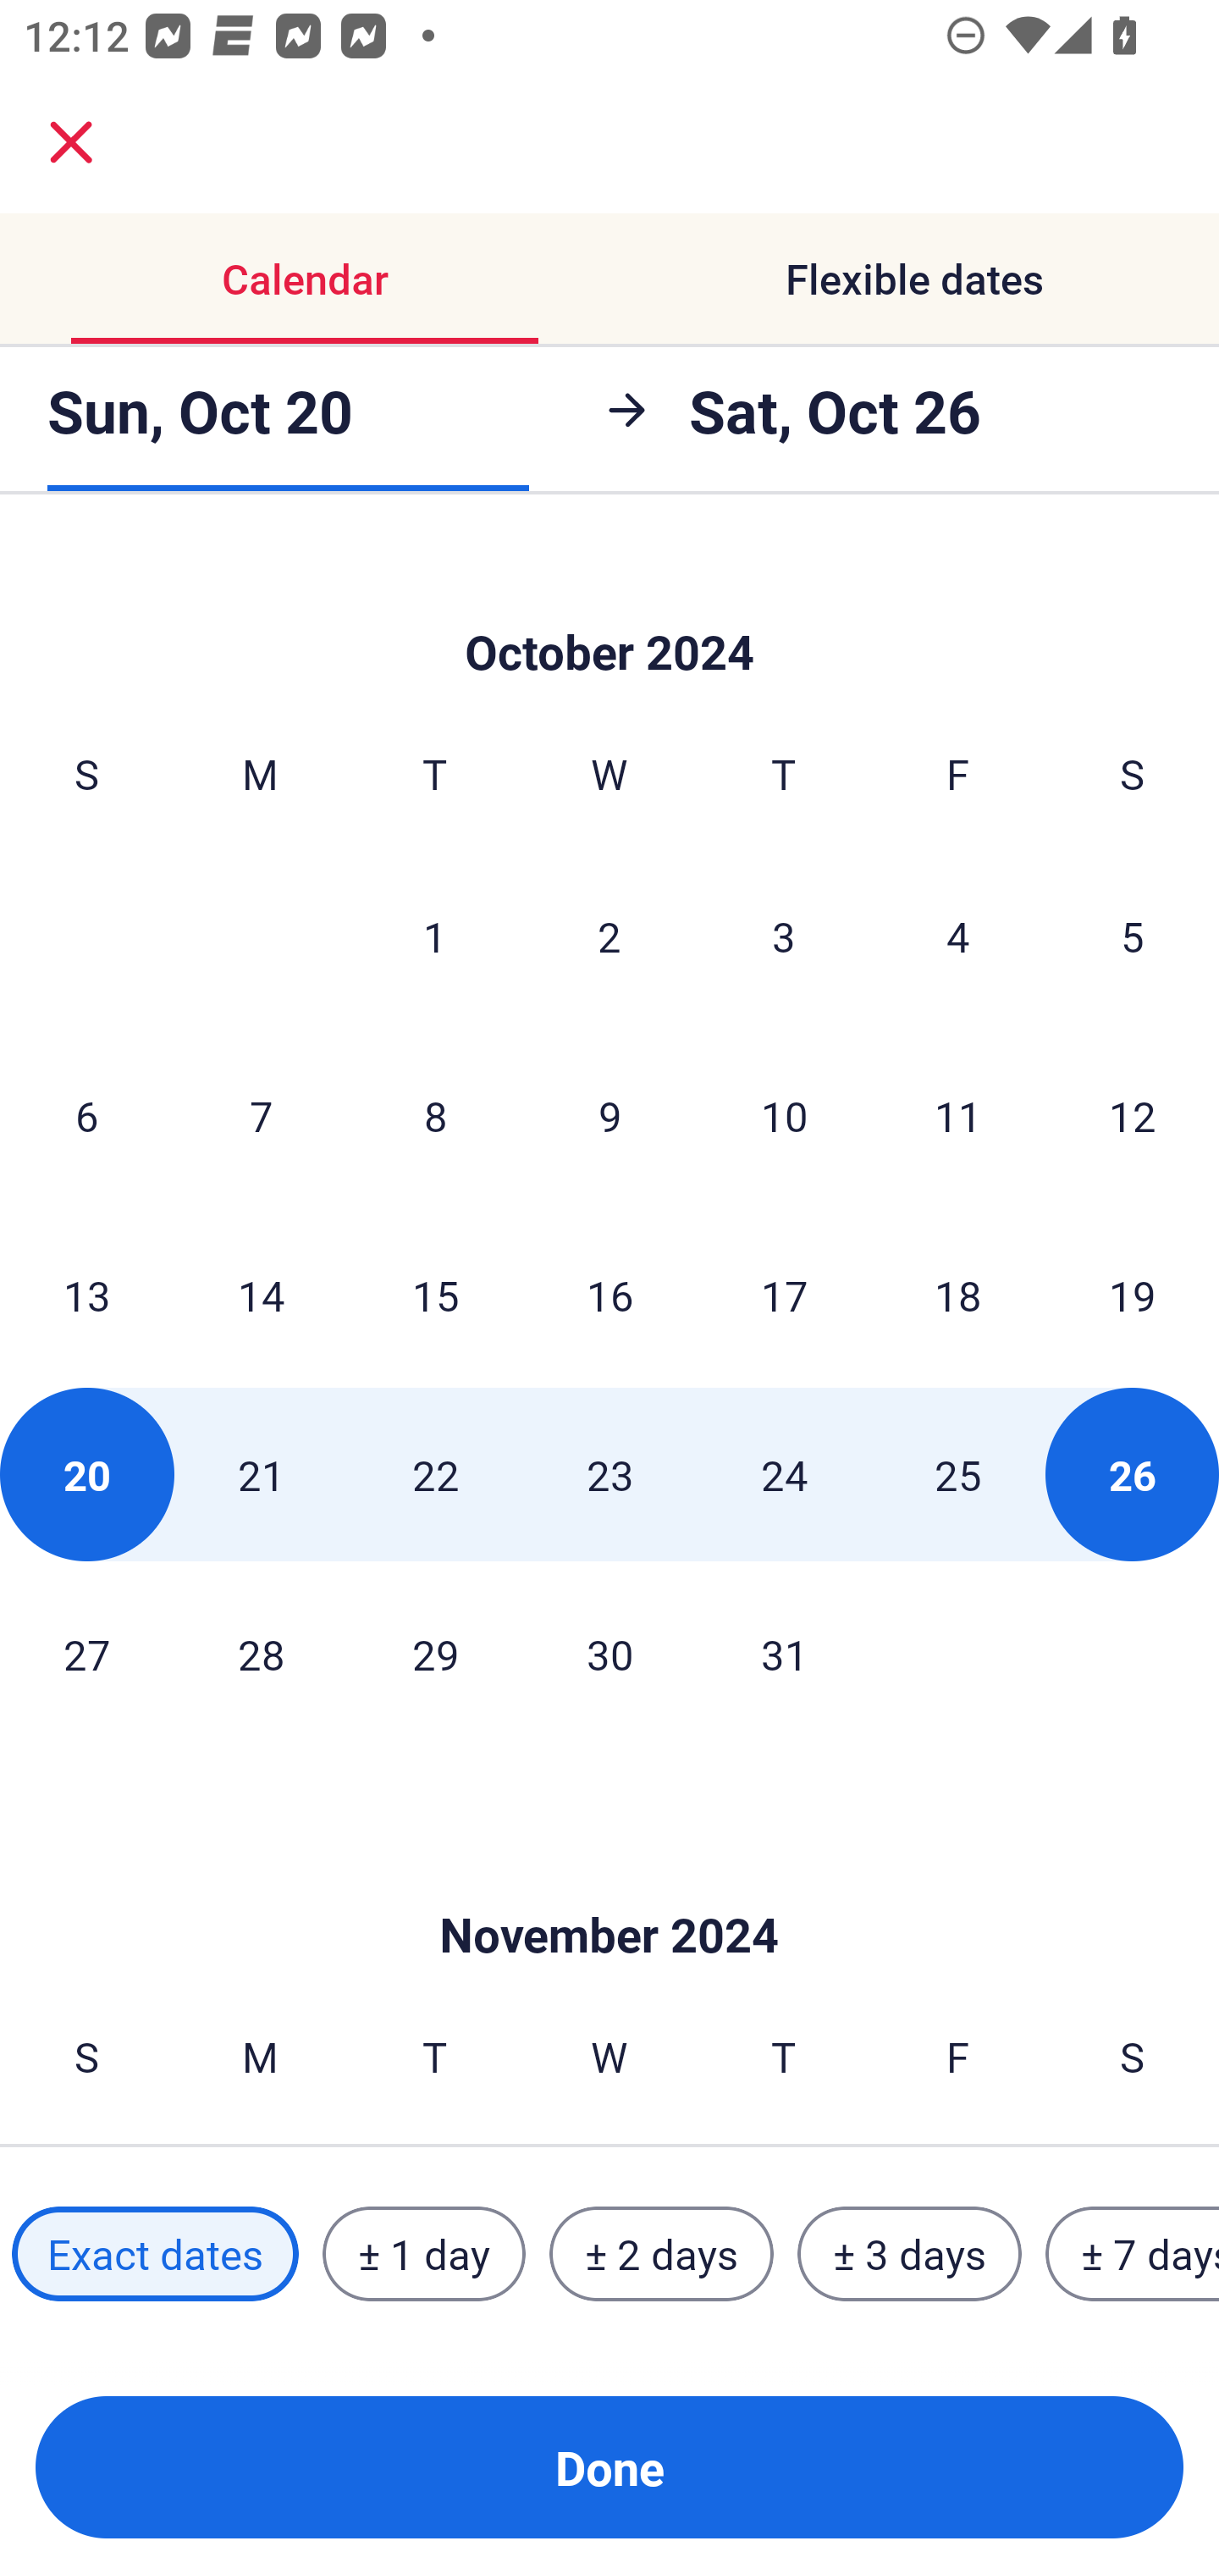  What do you see at coordinates (261, 1654) in the screenshot?
I see `28 Monday, October 28, 2024` at bounding box center [261, 1654].